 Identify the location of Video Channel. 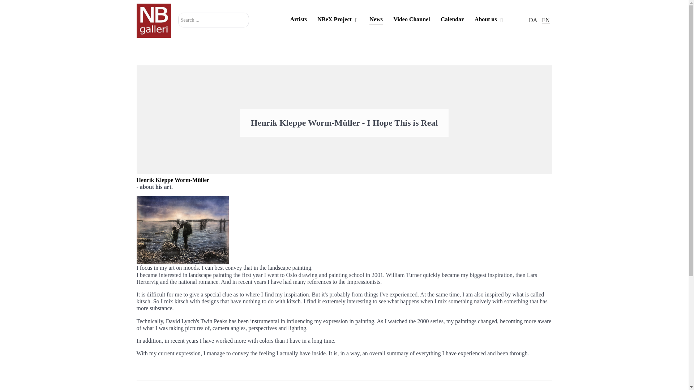
(411, 20).